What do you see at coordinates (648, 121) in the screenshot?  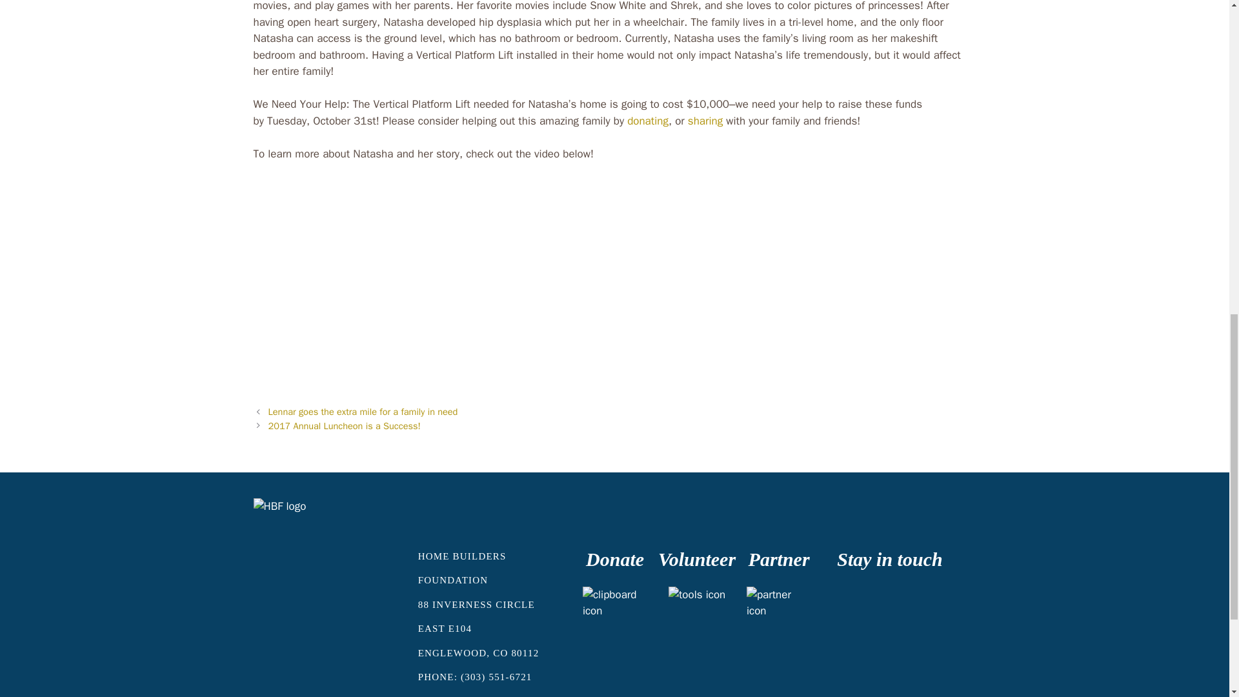 I see `donating` at bounding box center [648, 121].